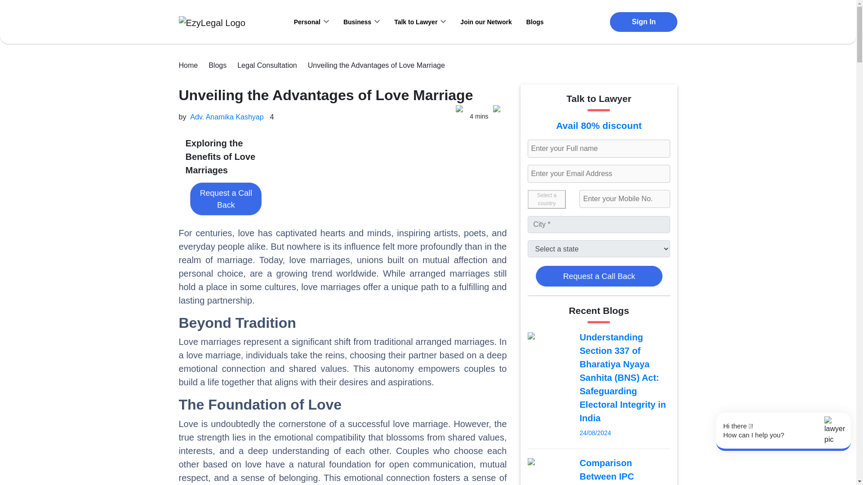 The width and height of the screenshot is (863, 485). I want to click on Adv. Anamika Kashyap, so click(227, 121).